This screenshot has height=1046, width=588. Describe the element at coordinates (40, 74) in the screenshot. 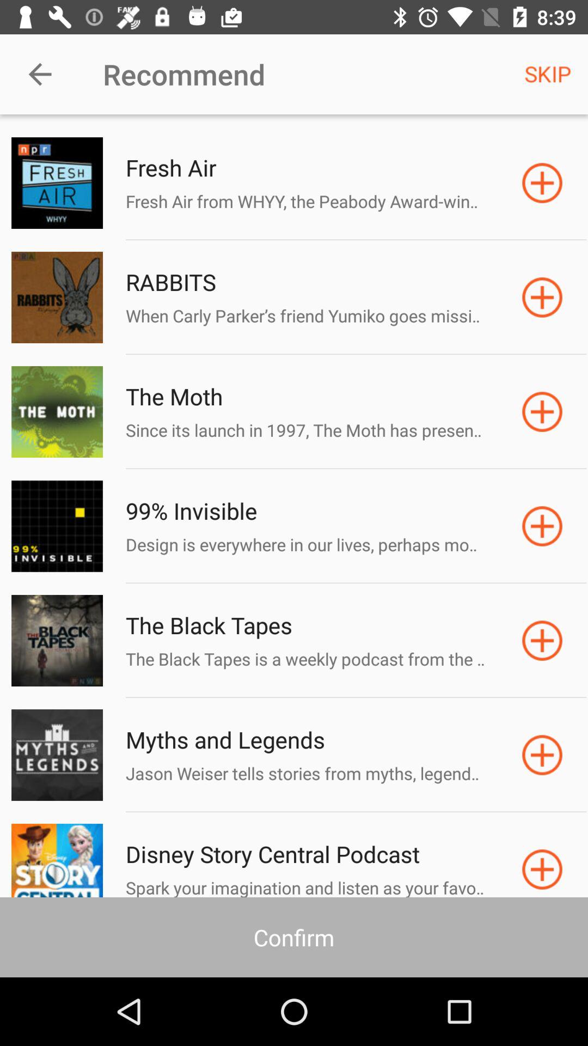

I see `turn on the item to the left of recommend icon` at that location.